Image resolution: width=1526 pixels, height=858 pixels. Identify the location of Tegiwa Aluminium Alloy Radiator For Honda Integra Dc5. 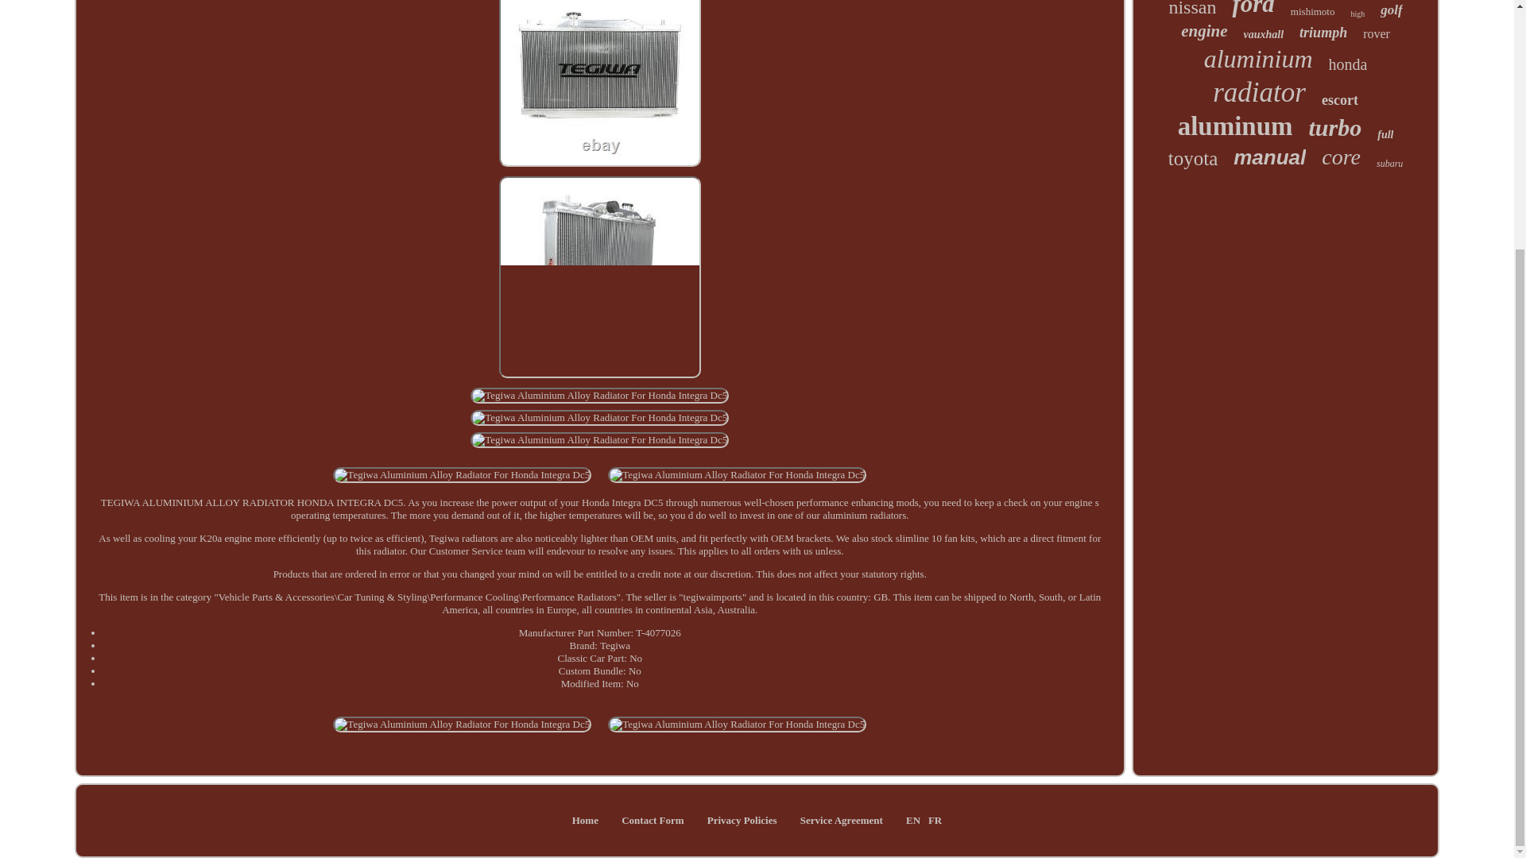
(599, 440).